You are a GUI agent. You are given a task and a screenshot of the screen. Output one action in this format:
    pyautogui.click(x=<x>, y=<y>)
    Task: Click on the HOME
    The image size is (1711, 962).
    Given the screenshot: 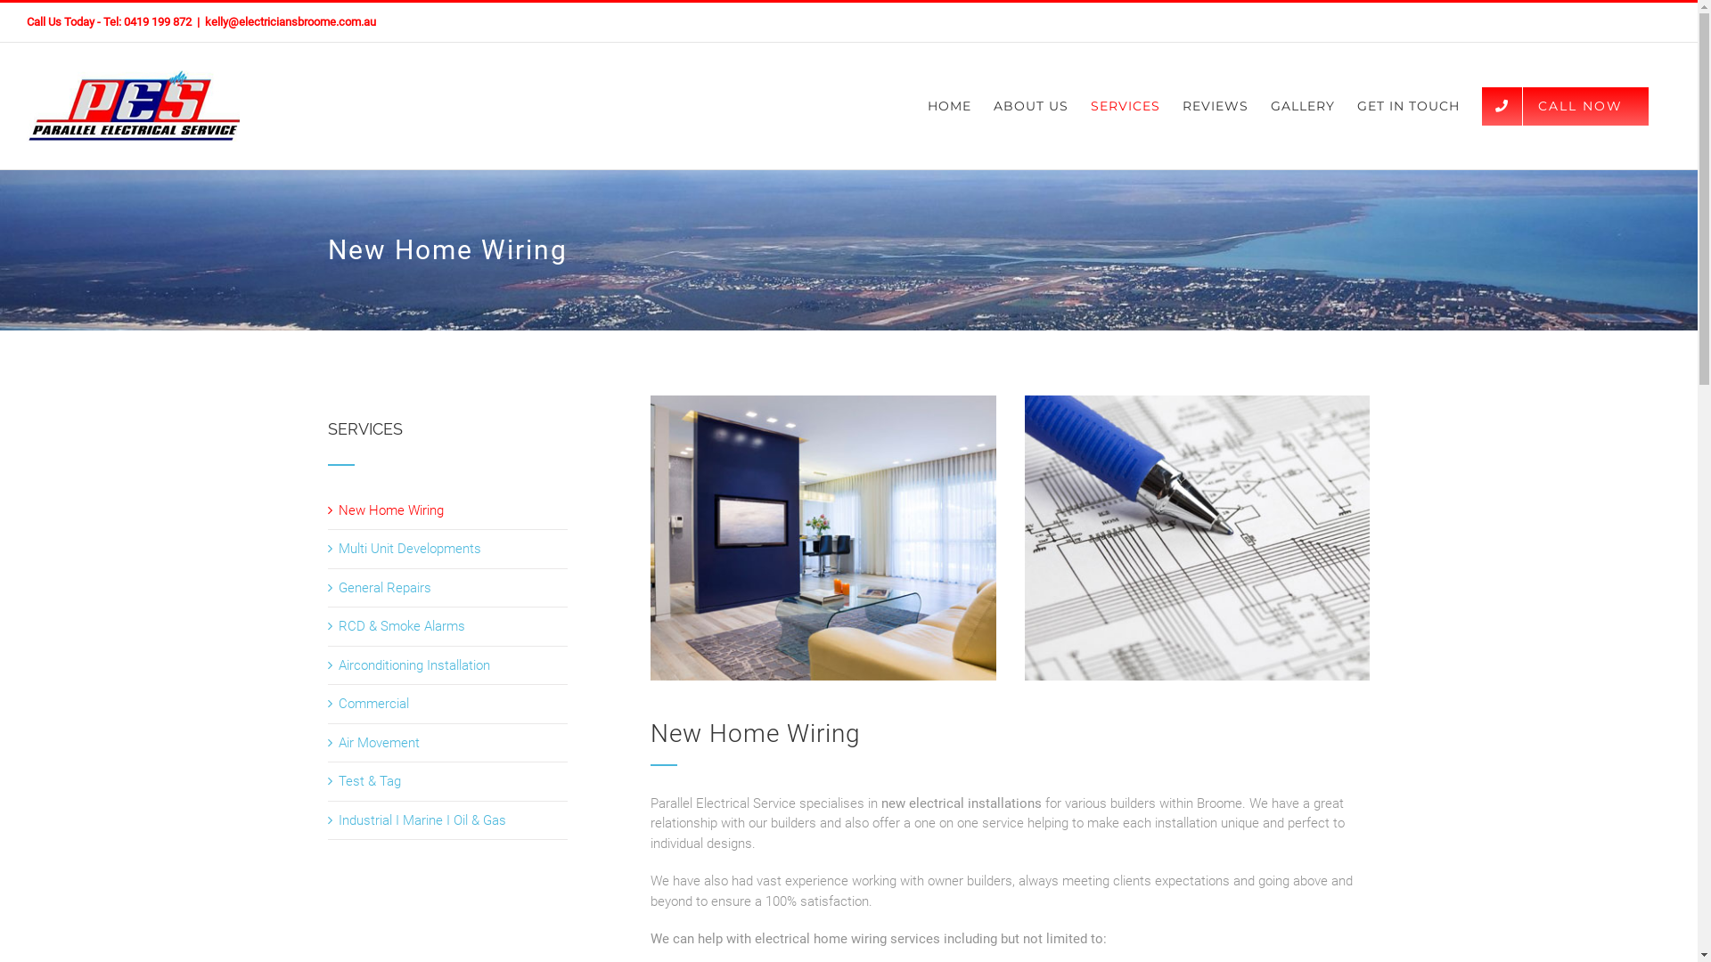 What is the action you would take?
    pyautogui.click(x=950, y=106)
    